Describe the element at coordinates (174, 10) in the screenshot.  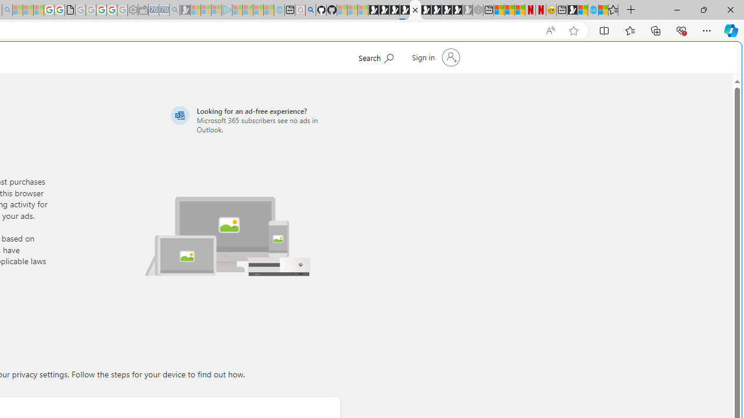
I see `Bing Real Estate - Home sales and rental listings - Sleeping` at that location.